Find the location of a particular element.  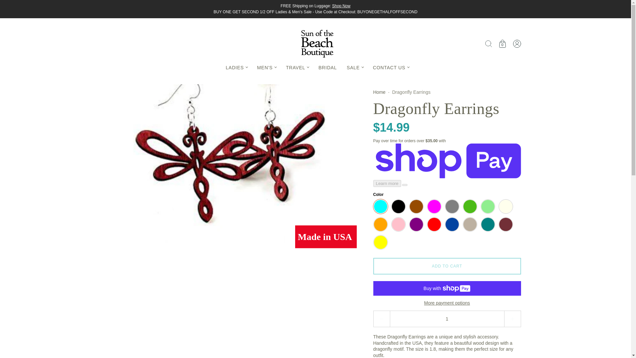

View cart is located at coordinates (502, 44).